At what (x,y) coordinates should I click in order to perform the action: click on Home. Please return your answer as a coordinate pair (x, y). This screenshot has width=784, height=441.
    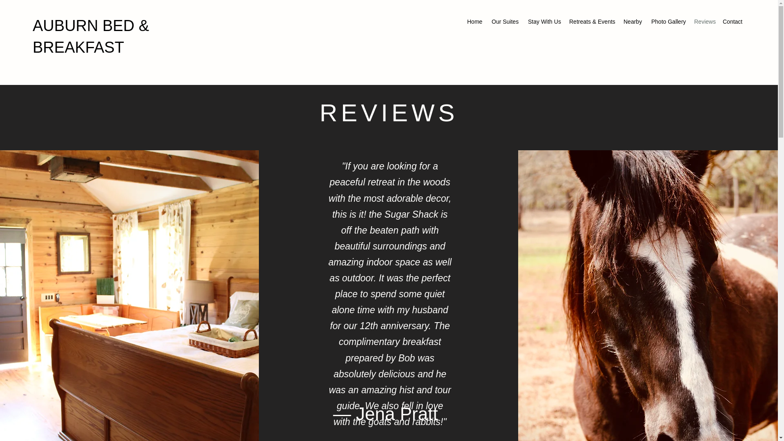
    Looking at the image, I should click on (475, 21).